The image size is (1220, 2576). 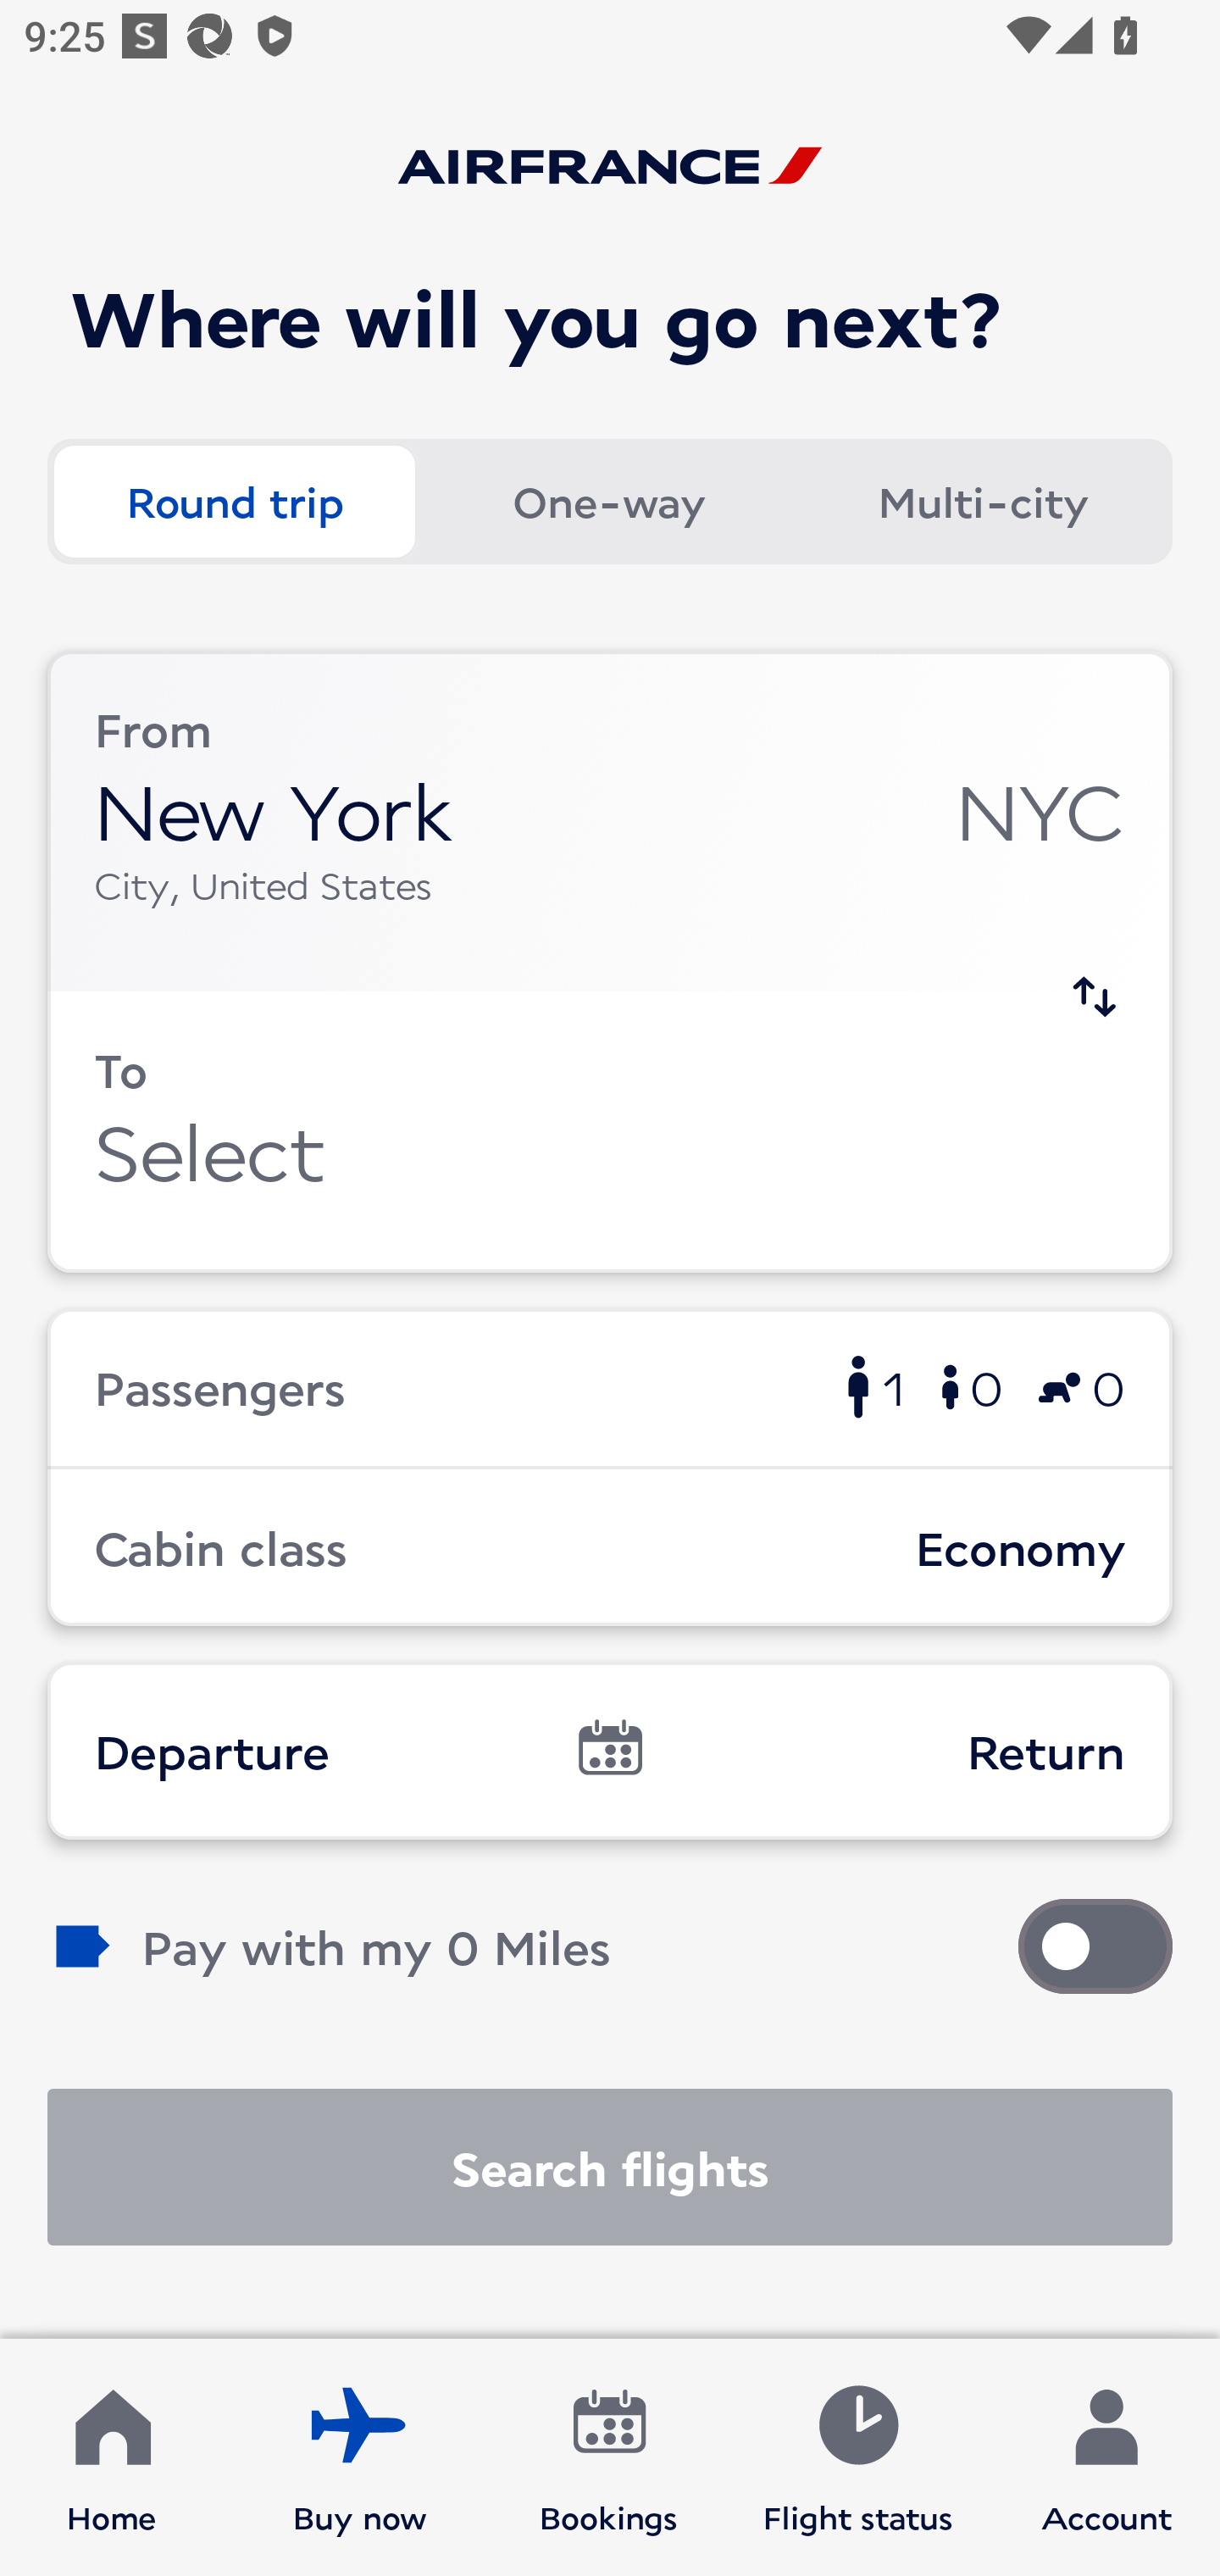 I want to click on Departure Return, so click(x=610, y=1750).